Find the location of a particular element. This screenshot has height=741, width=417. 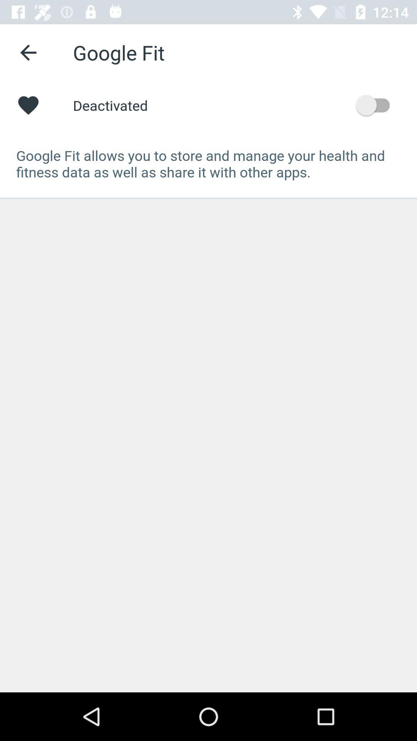

choose the icon next to deactivated icon is located at coordinates (377, 105).